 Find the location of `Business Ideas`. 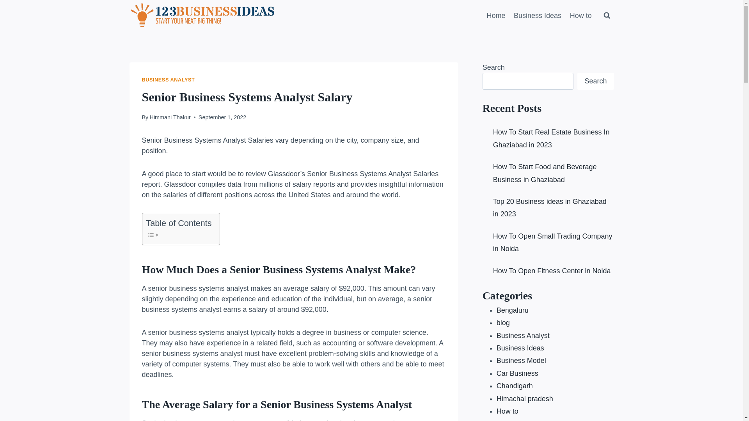

Business Ideas is located at coordinates (538, 16).